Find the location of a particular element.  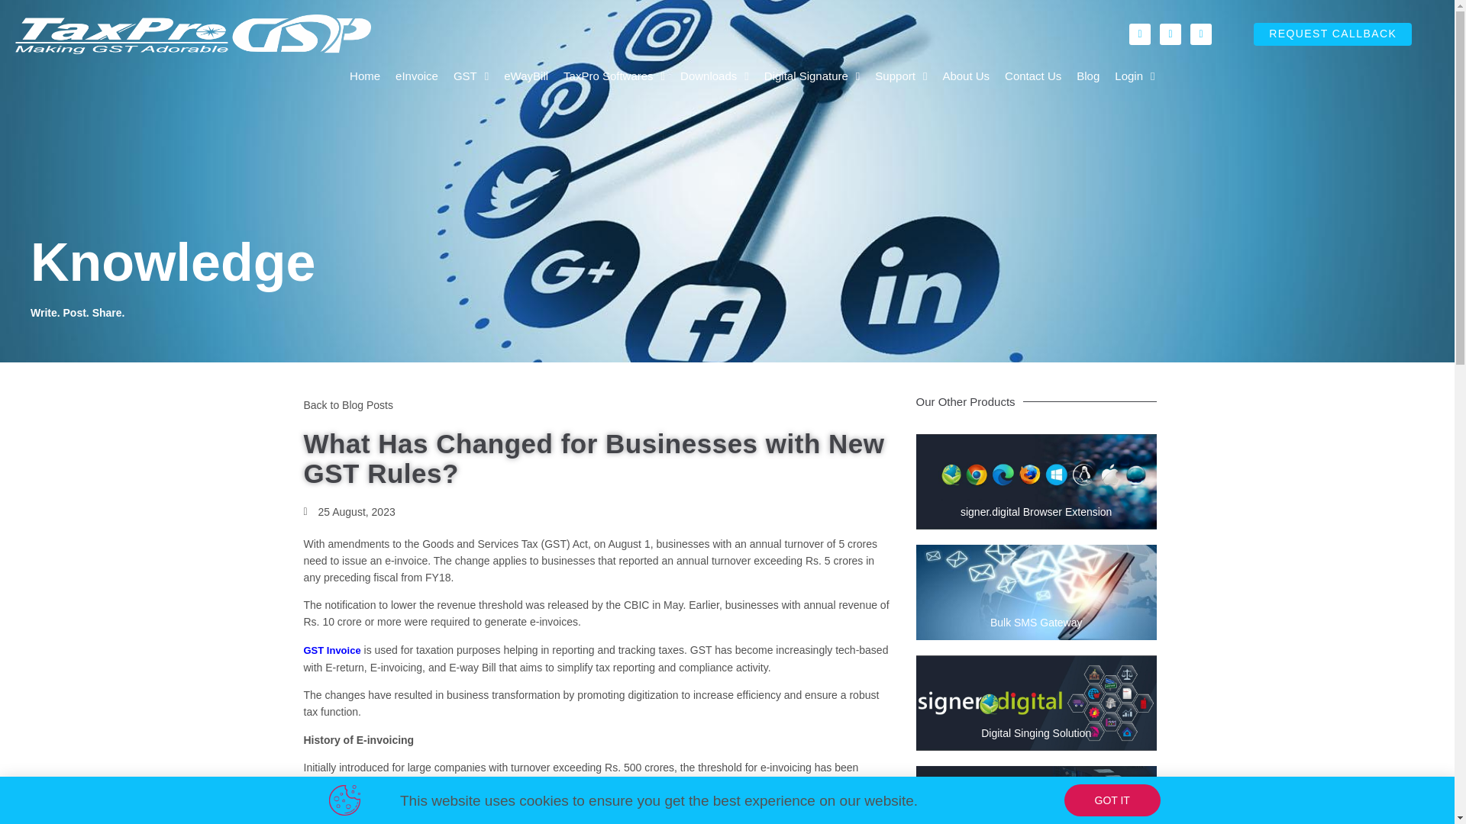

Contact Us is located at coordinates (1032, 76).